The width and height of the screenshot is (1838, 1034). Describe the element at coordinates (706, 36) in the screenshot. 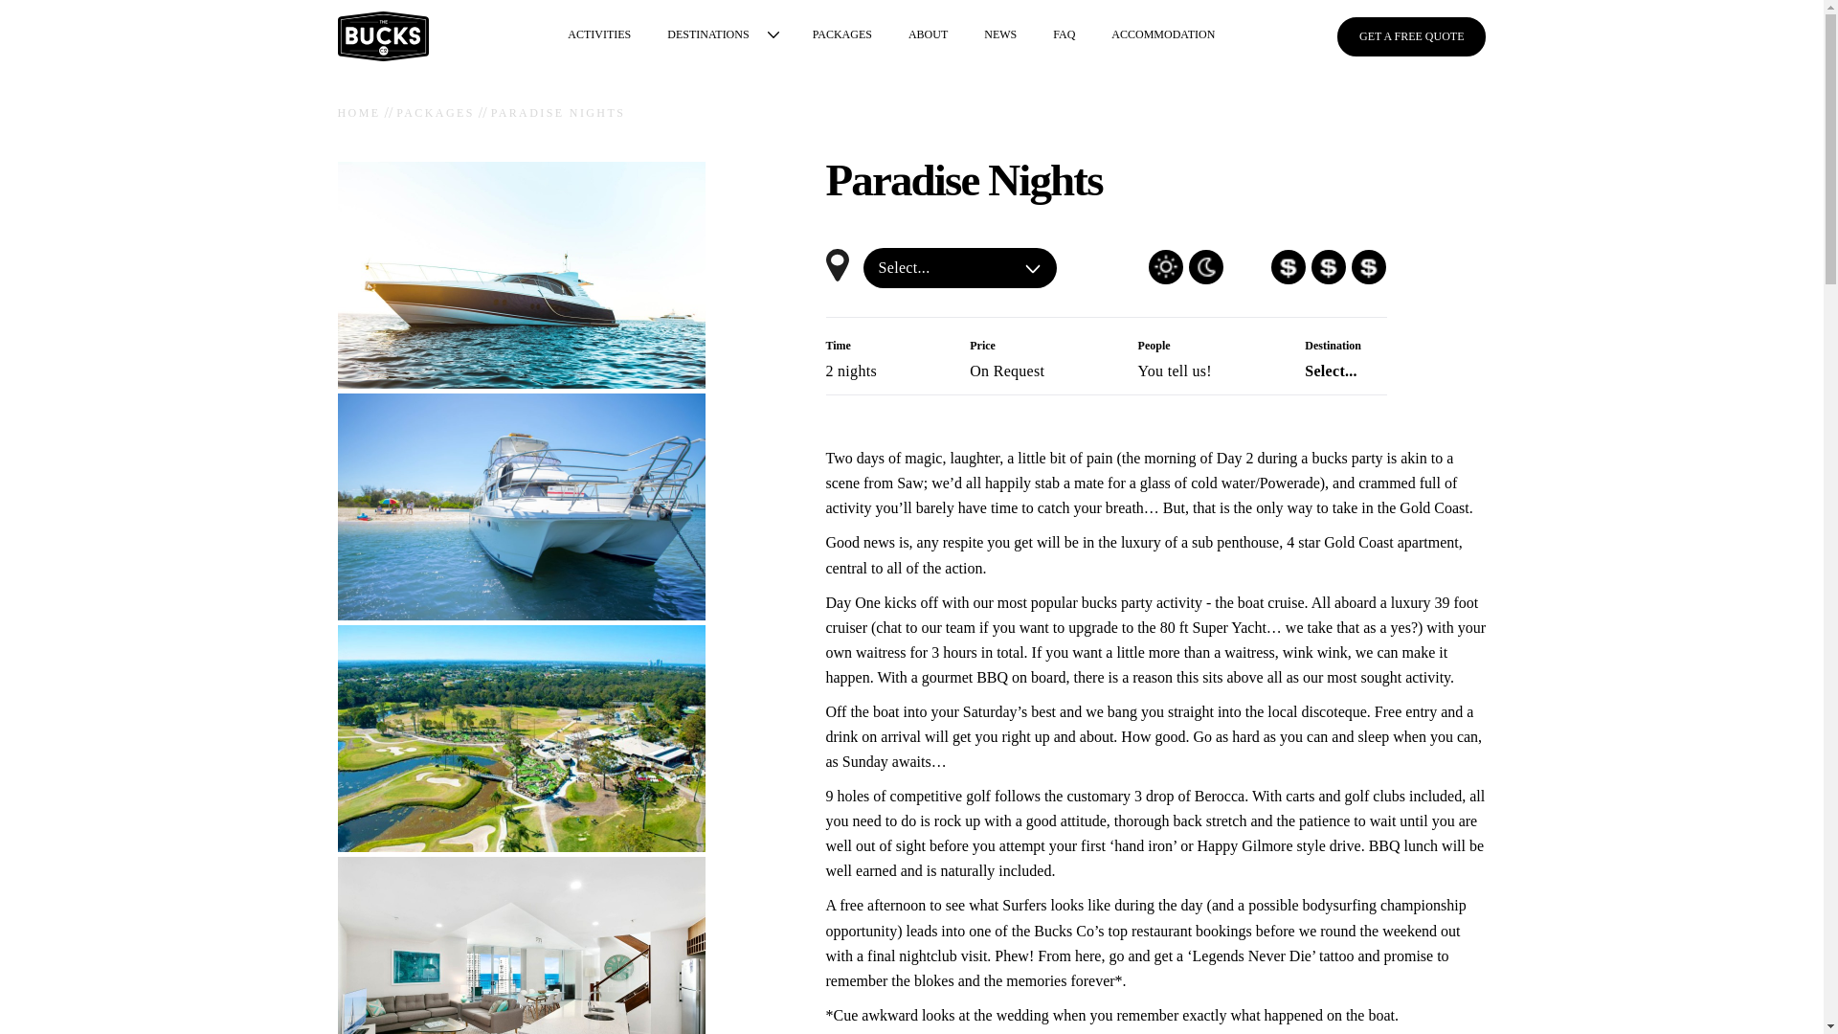

I see `Destinations` at that location.